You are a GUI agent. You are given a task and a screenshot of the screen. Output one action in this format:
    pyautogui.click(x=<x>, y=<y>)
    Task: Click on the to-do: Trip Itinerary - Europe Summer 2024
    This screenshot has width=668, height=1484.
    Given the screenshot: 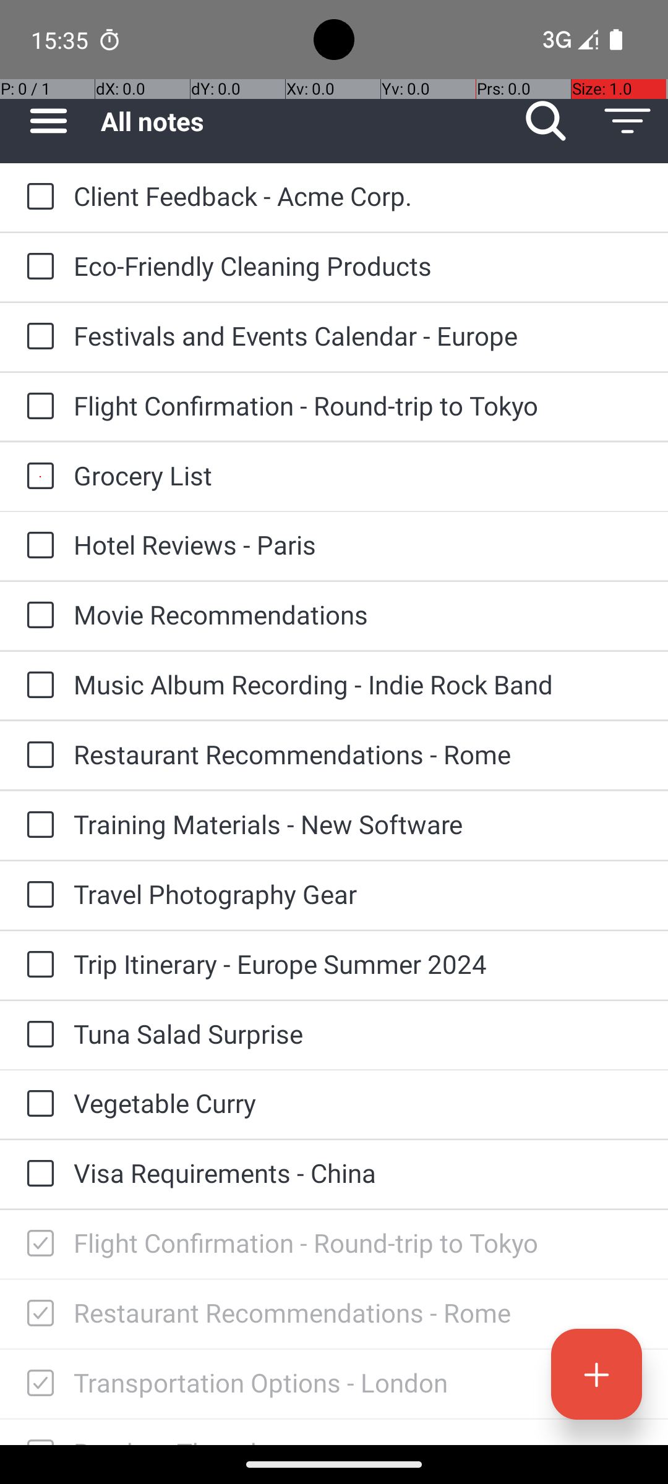 What is the action you would take?
    pyautogui.click(x=37, y=965)
    